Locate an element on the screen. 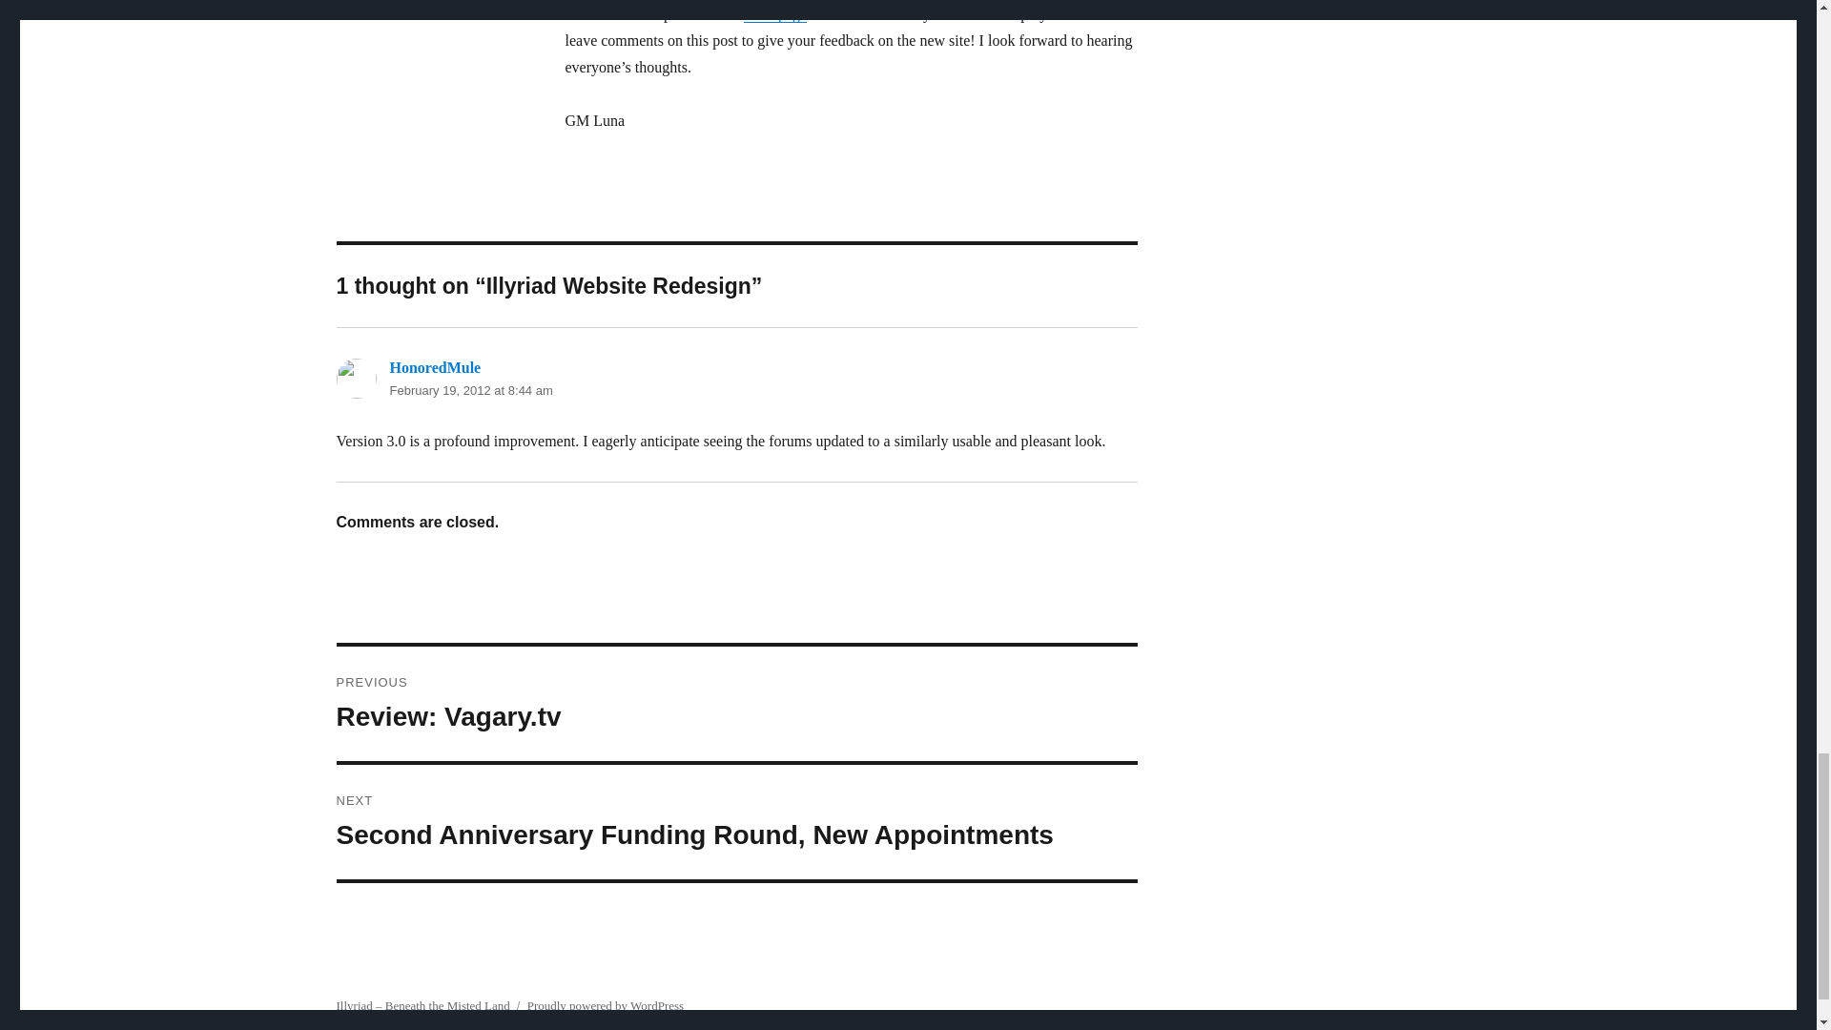 The height and width of the screenshot is (1030, 1831). homepage is located at coordinates (774, 13).